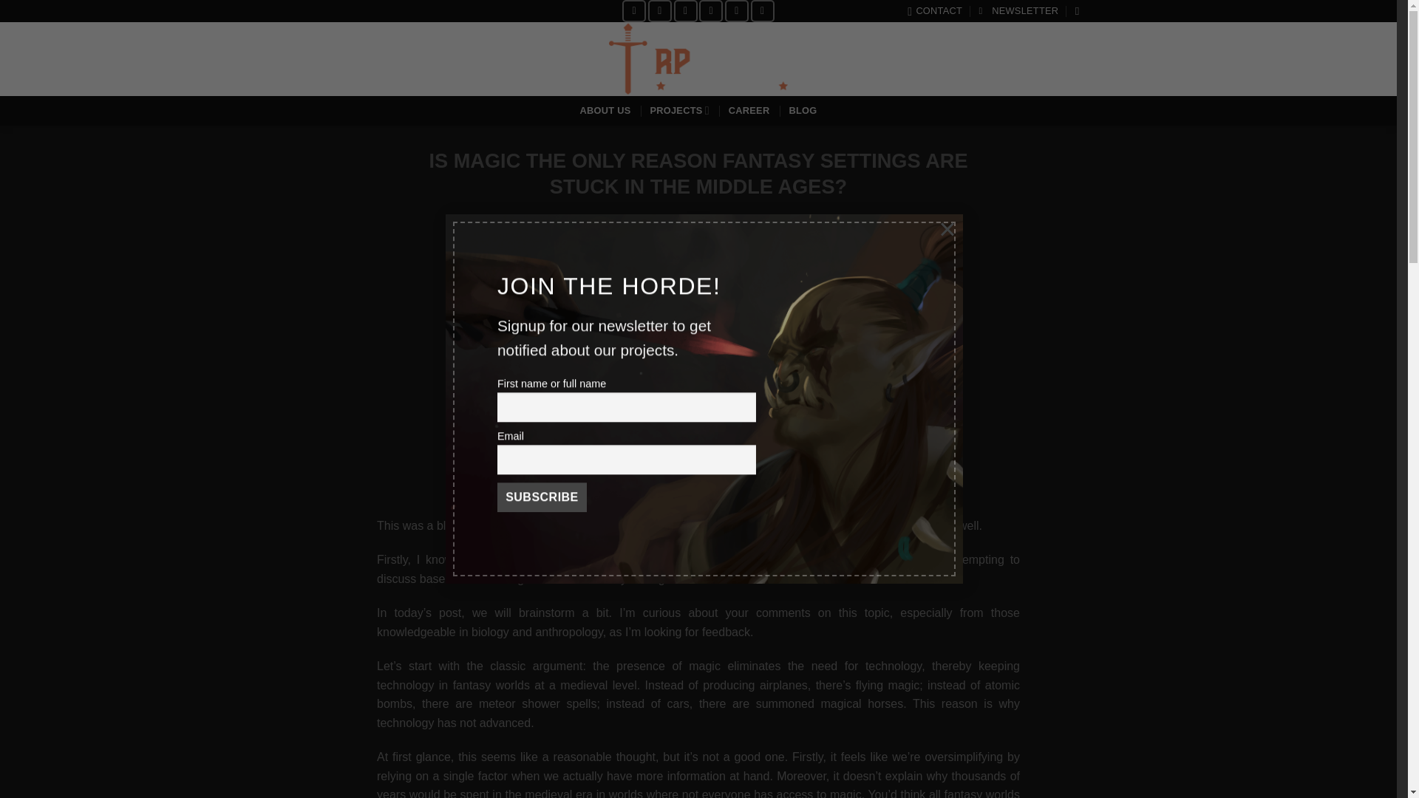 This screenshot has height=798, width=1419. Describe the element at coordinates (711, 10) in the screenshot. I see `Follow on X` at that location.